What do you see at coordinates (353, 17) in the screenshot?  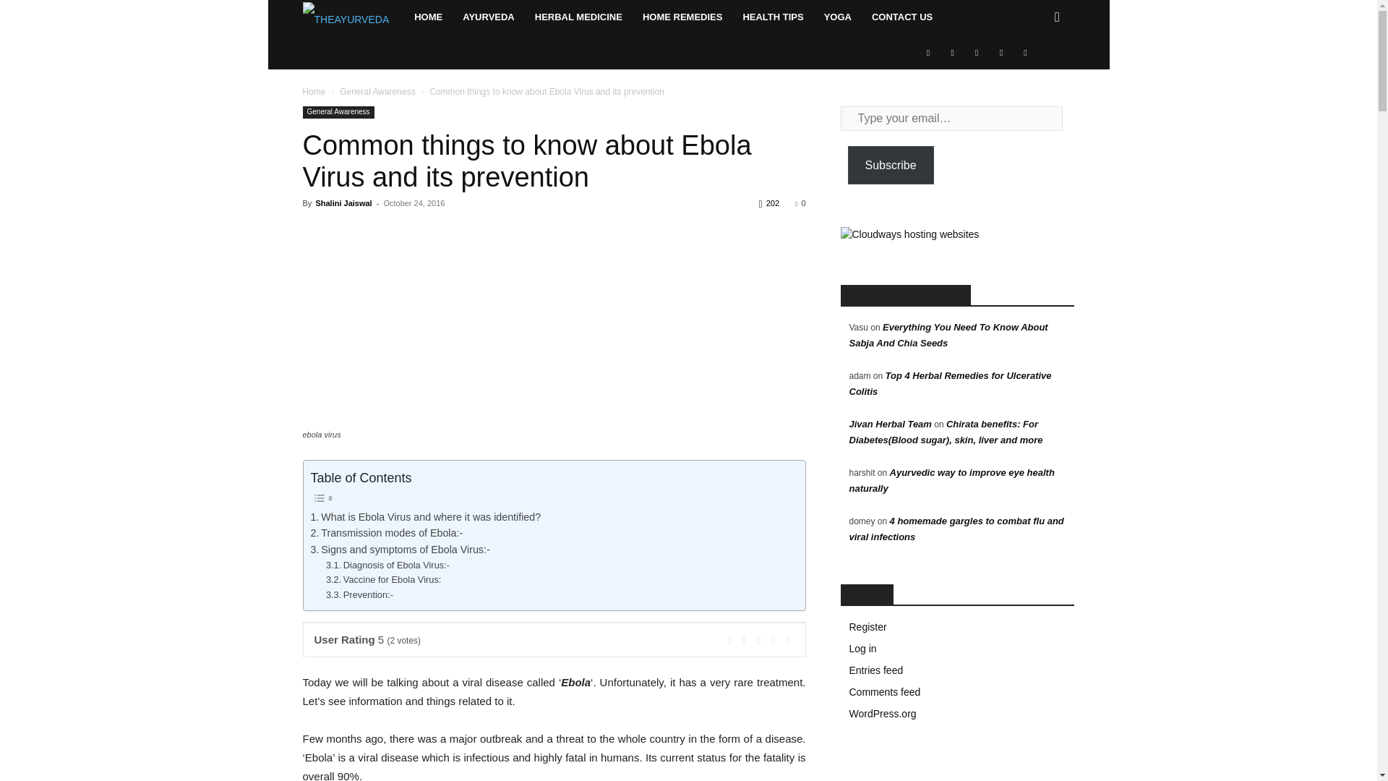 I see `Theayurveda` at bounding box center [353, 17].